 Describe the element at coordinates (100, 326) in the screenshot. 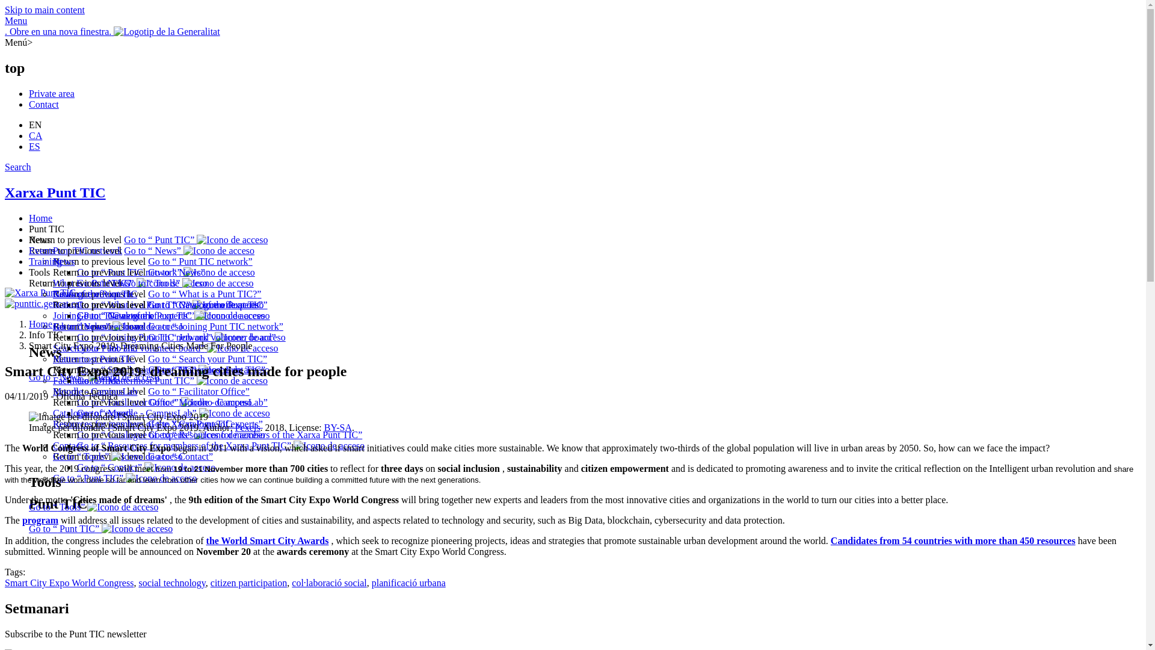

I see `Return to previous level` at that location.